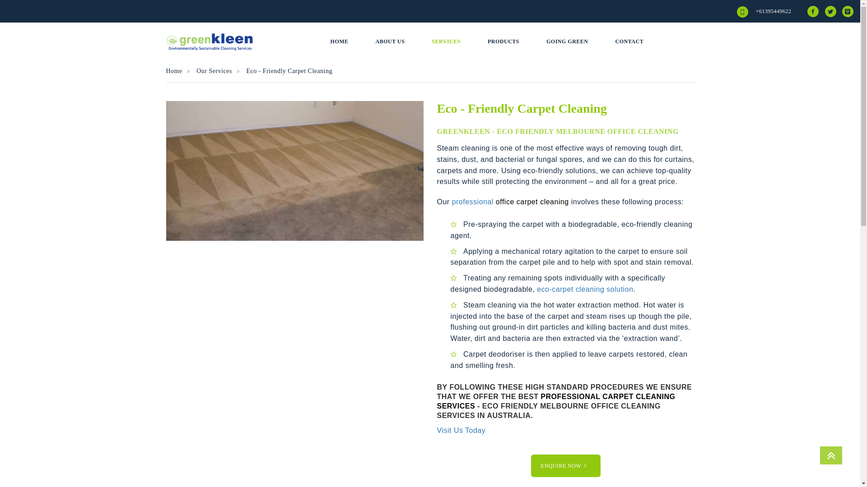 The height and width of the screenshot is (487, 867). What do you see at coordinates (220, 71) in the screenshot?
I see `Our Services` at bounding box center [220, 71].